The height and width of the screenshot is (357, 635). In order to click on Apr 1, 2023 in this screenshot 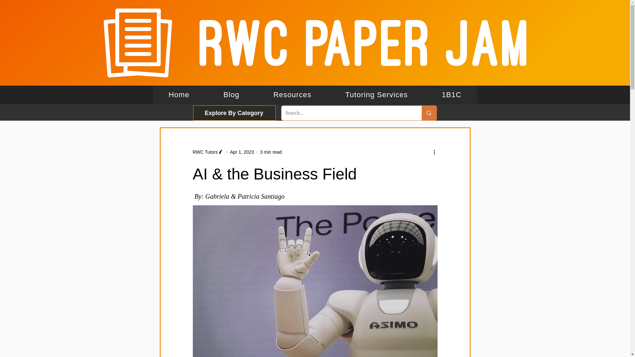, I will do `click(241, 152)`.